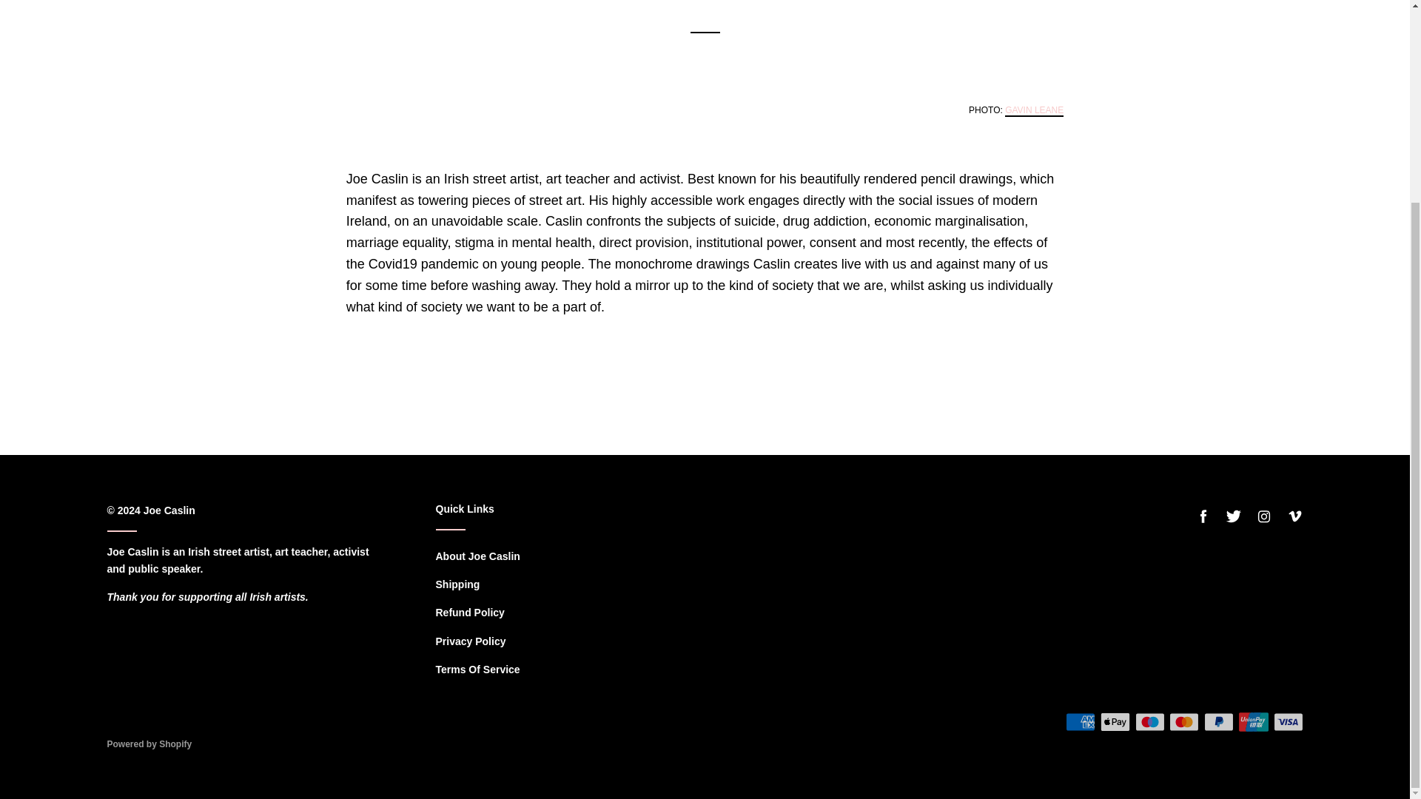  What do you see at coordinates (1233, 516) in the screenshot?
I see `Joe Caslin on Twitter` at bounding box center [1233, 516].